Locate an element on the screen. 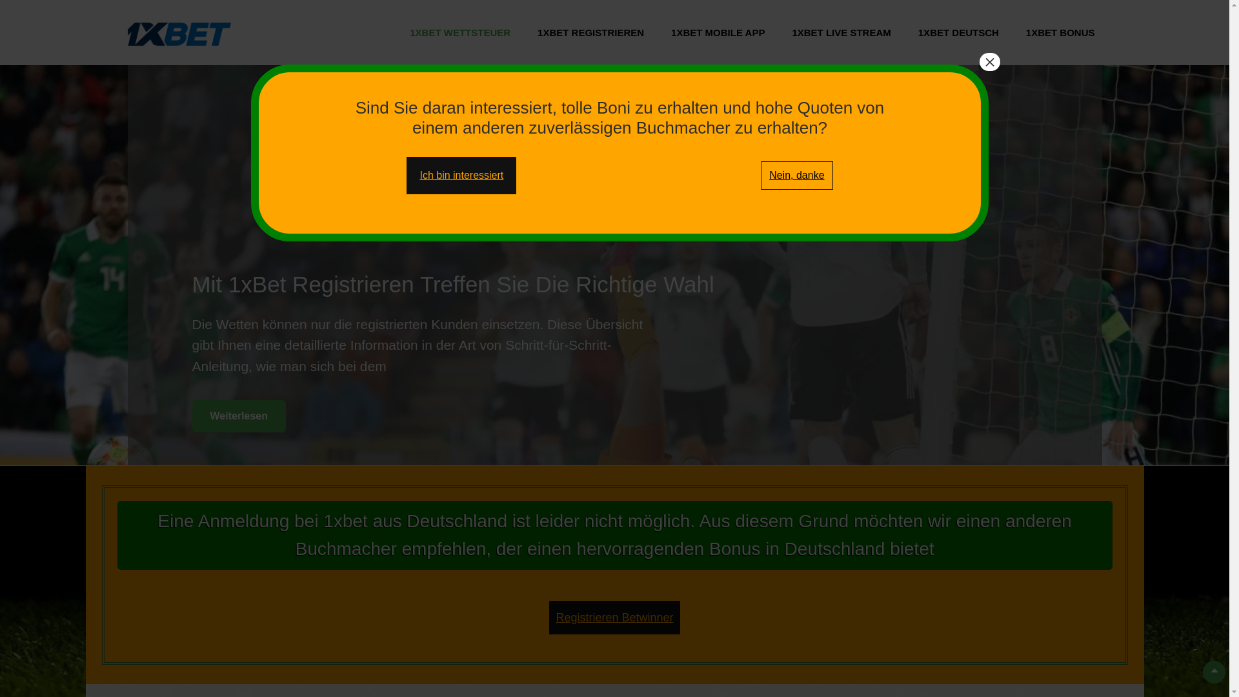 The width and height of the screenshot is (1239, 697). Nein, danke is located at coordinates (796, 176).